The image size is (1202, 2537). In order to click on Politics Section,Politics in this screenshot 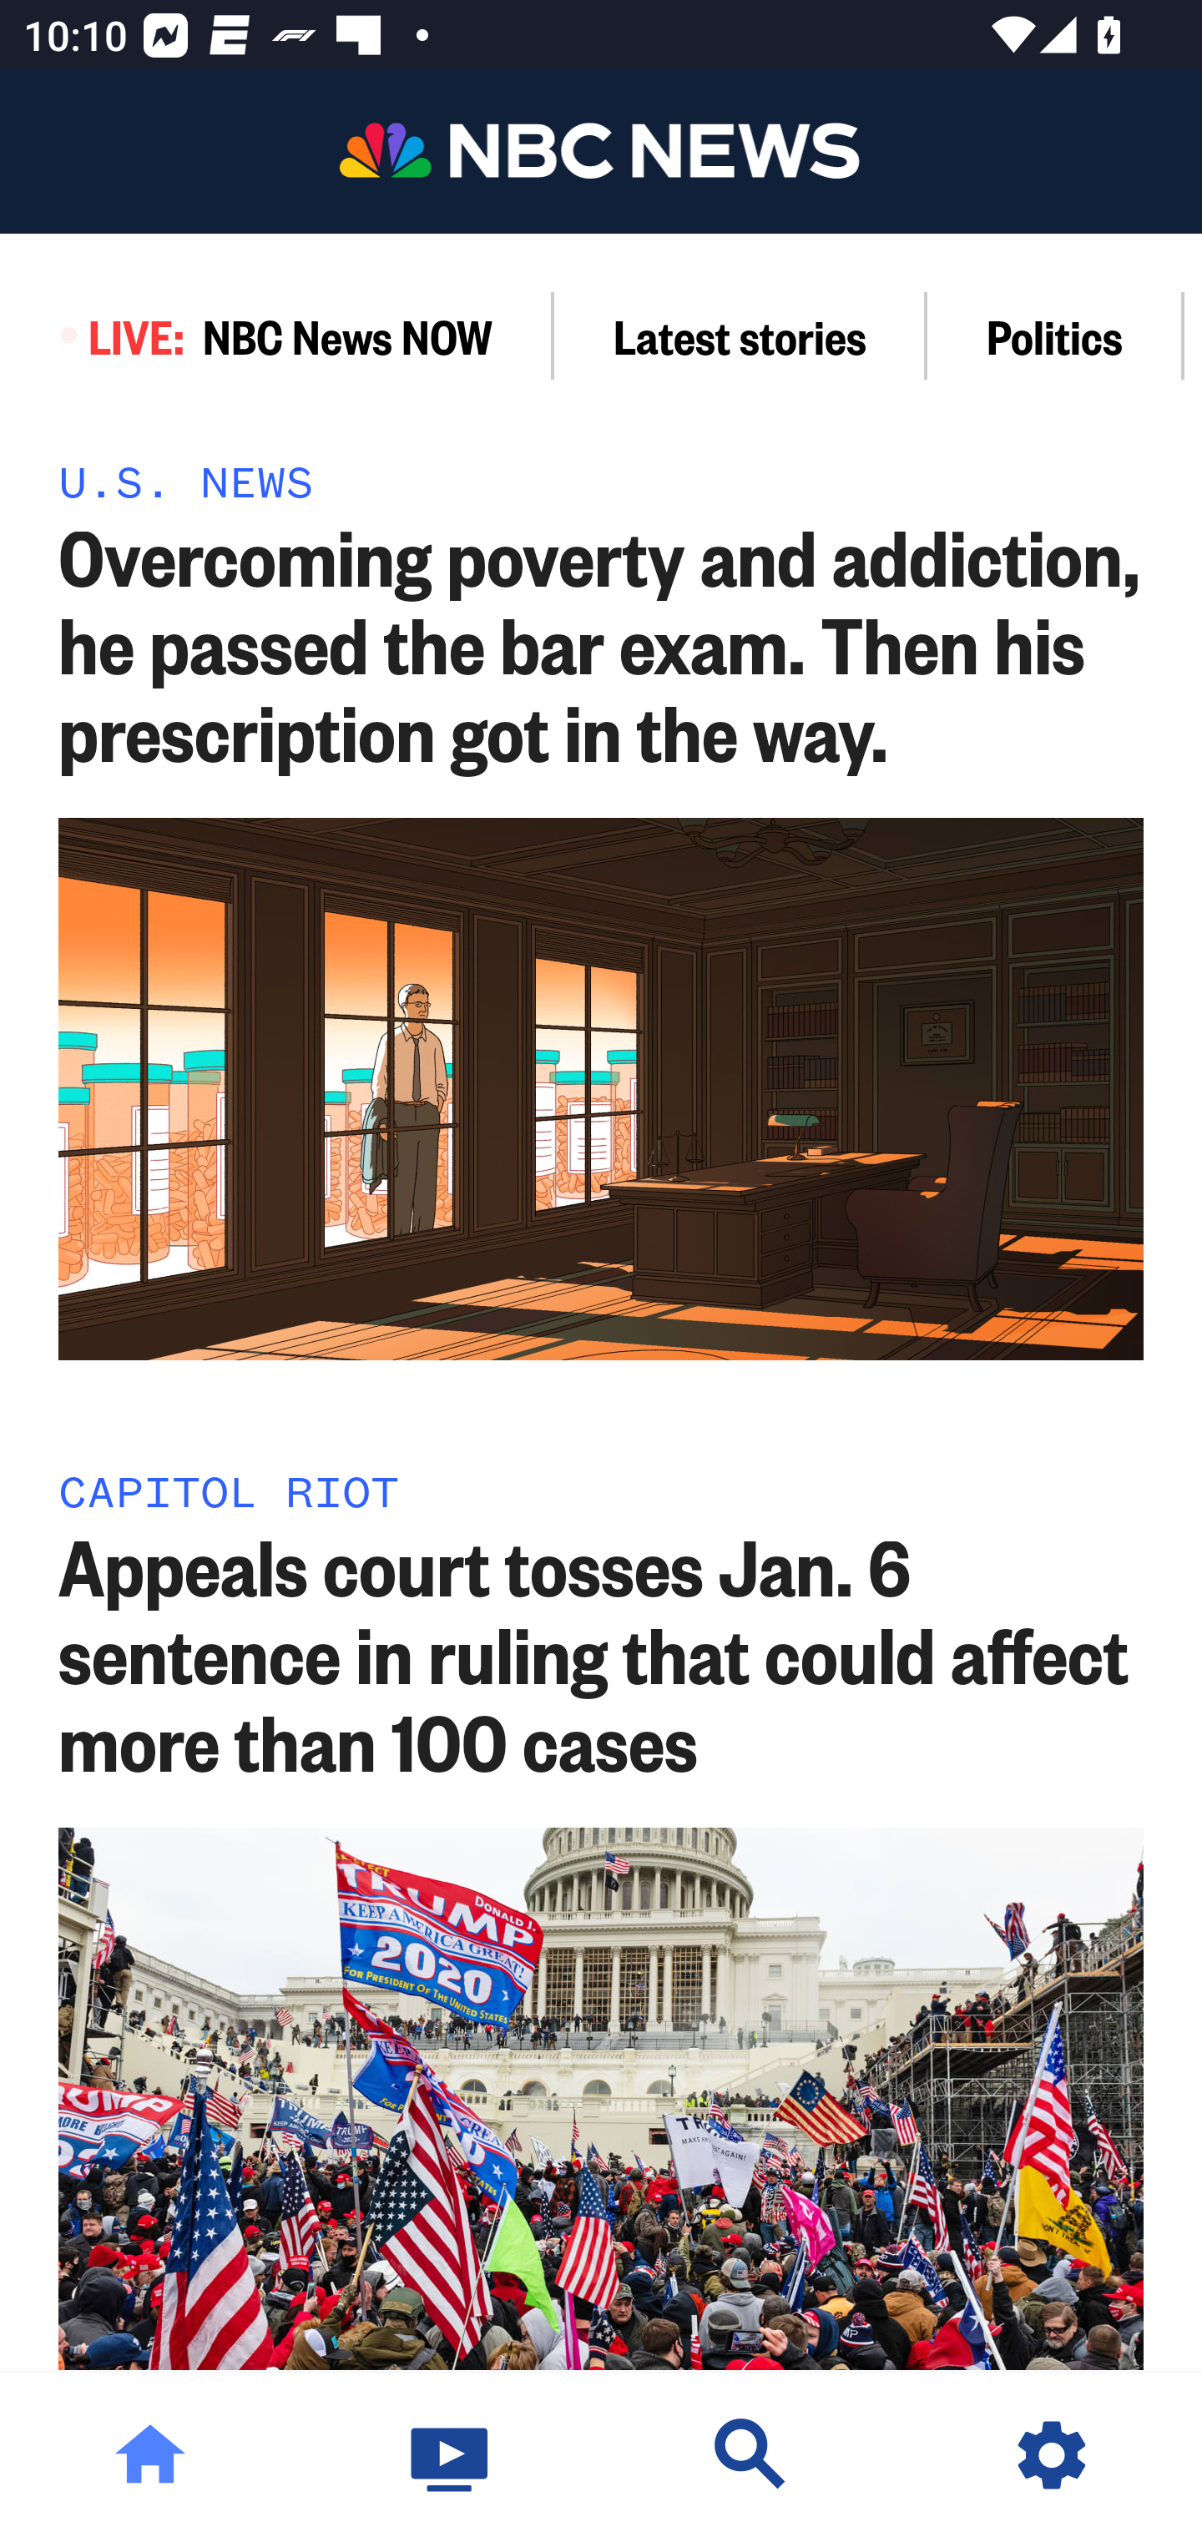, I will do `click(1055, 335)`.